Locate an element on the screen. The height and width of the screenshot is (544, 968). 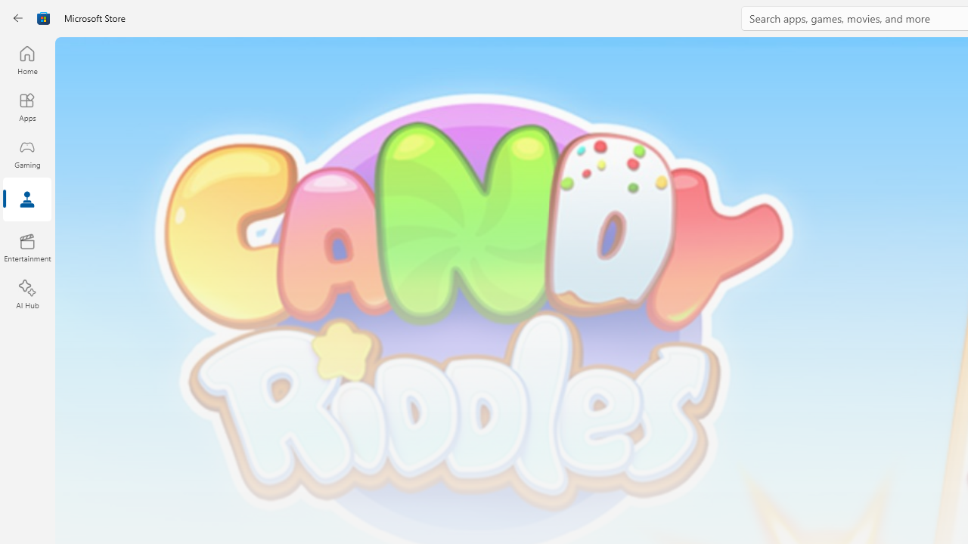
Home is located at coordinates (27, 60).